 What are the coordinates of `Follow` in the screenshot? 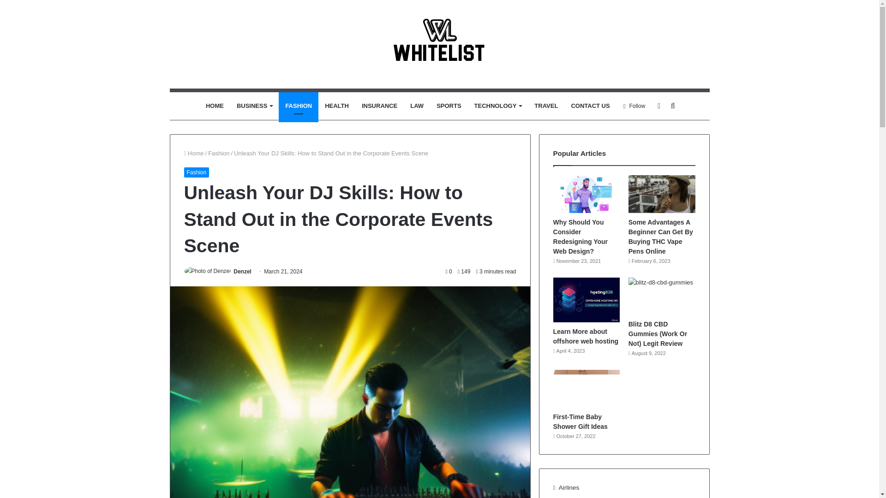 It's located at (634, 106).